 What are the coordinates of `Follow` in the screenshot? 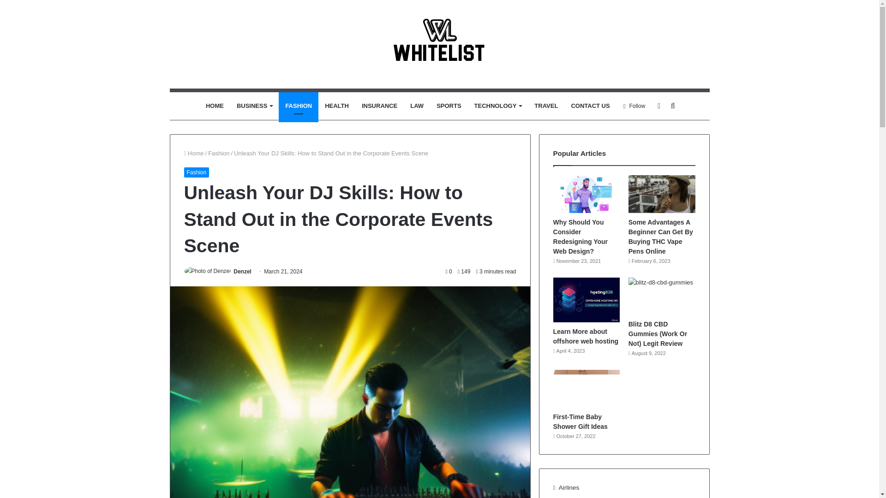 It's located at (634, 106).